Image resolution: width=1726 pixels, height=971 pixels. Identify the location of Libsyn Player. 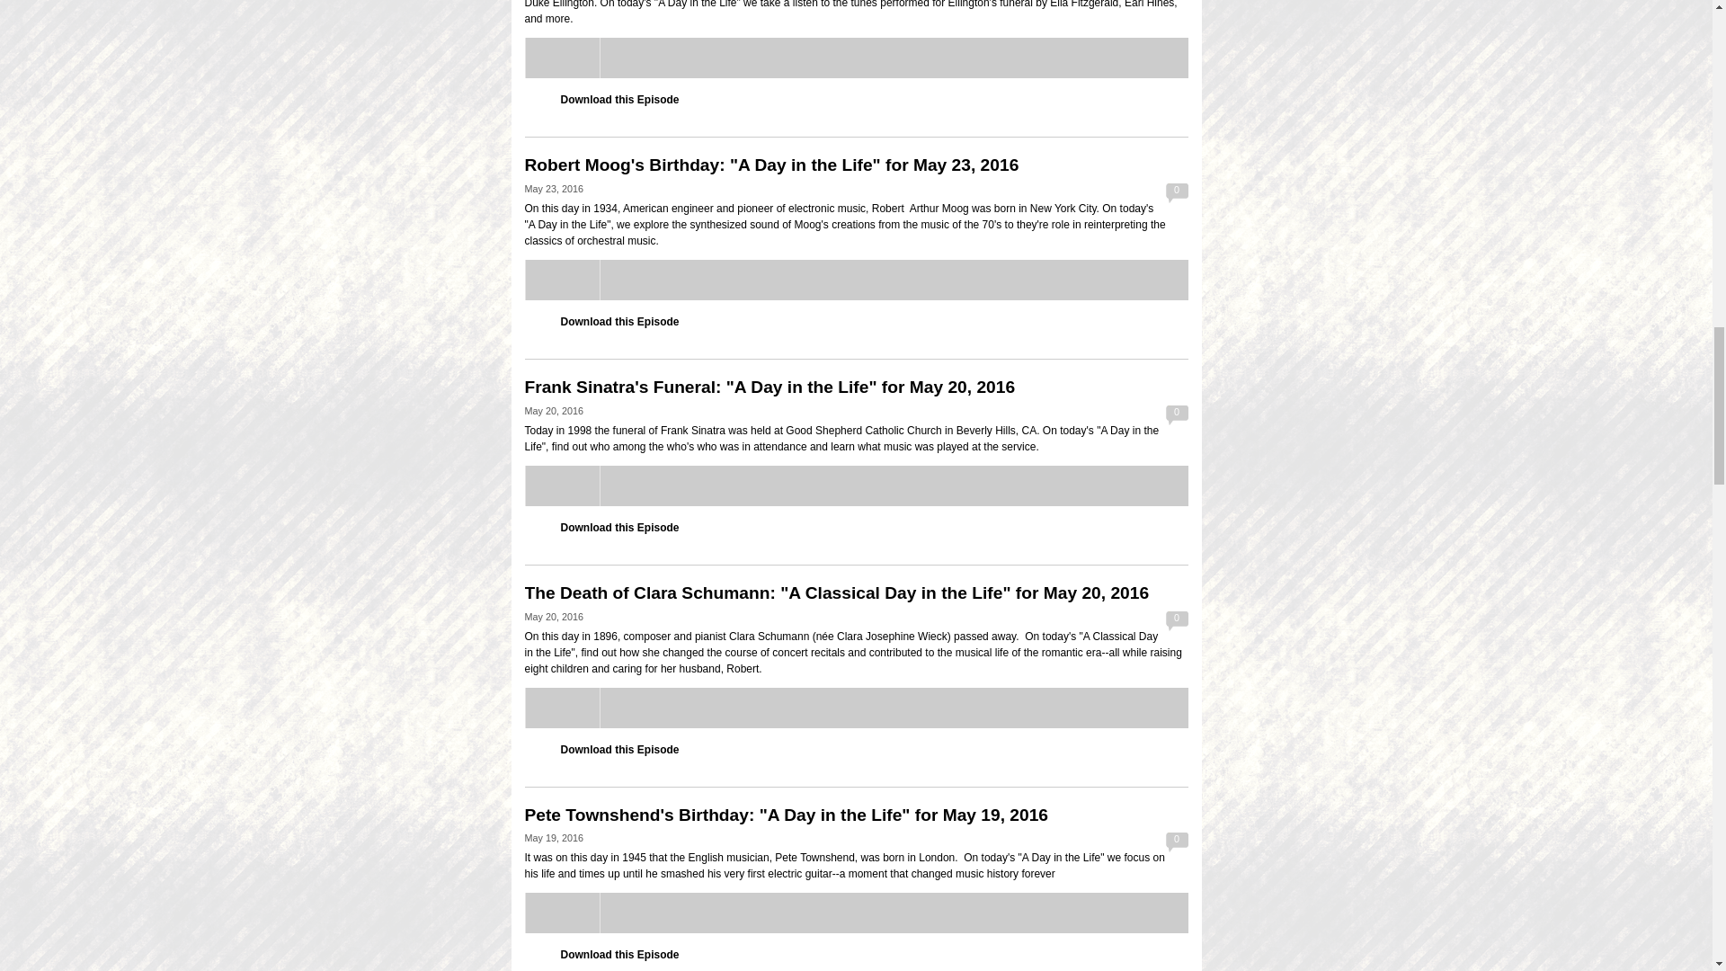
(856, 58).